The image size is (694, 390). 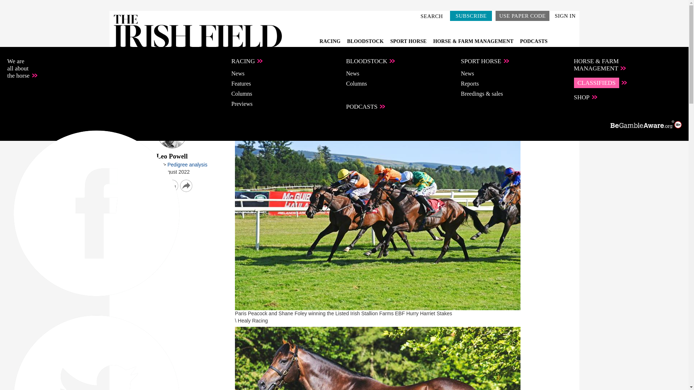 I want to click on Save this article, so click(x=172, y=186).